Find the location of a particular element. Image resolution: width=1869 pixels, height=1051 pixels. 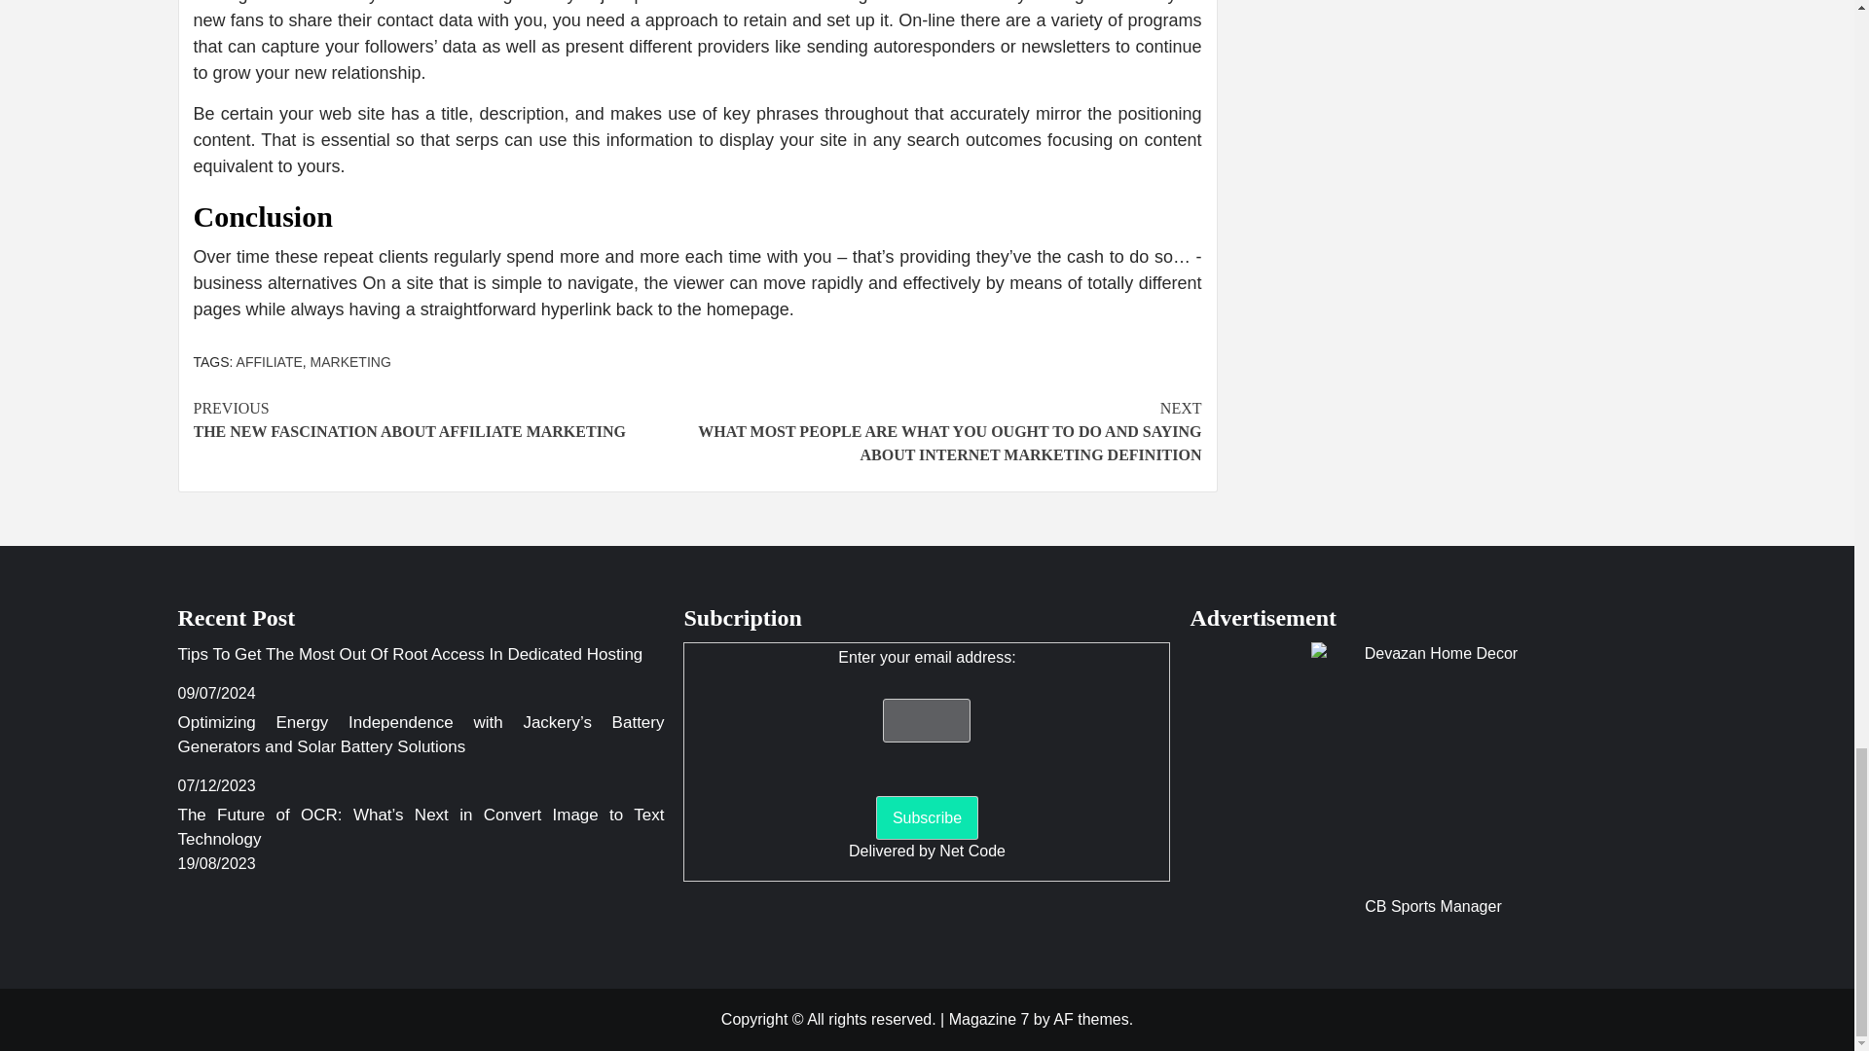

Subscribe is located at coordinates (444, 420).